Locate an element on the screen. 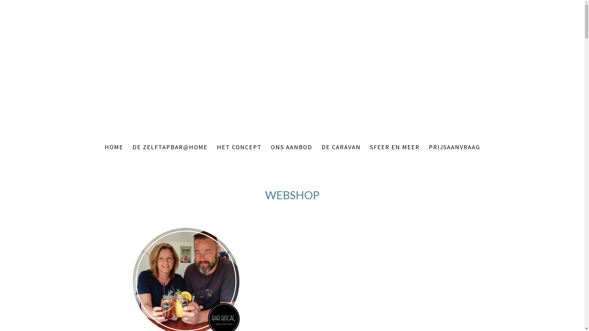 The height and width of the screenshot is (331, 589). DE ZELFTAPBAR@HOME is located at coordinates (170, 147).